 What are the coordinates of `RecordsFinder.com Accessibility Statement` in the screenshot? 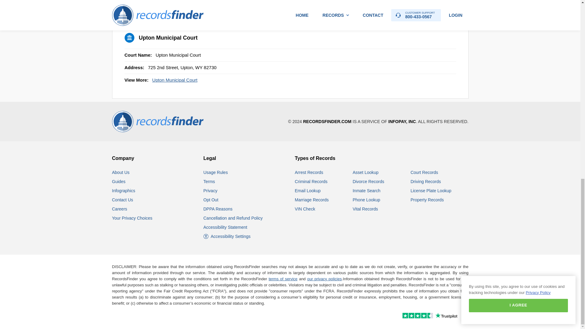 It's located at (225, 227).